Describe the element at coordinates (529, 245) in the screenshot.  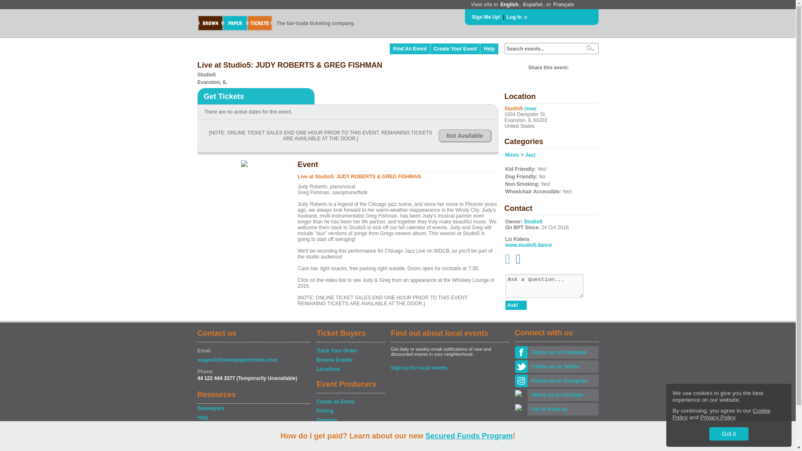
I see `www.studio5.dance` at that location.